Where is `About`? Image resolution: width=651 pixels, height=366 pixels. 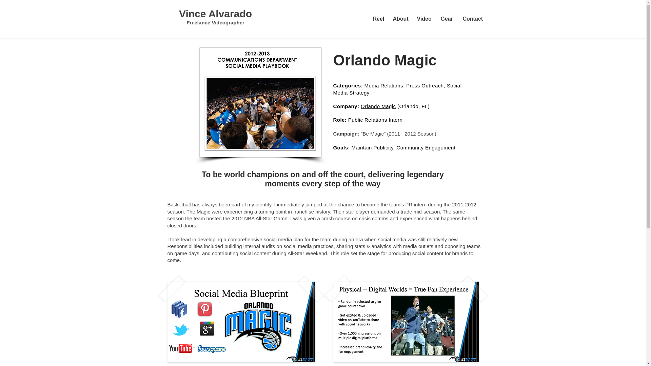
About is located at coordinates (400, 19).